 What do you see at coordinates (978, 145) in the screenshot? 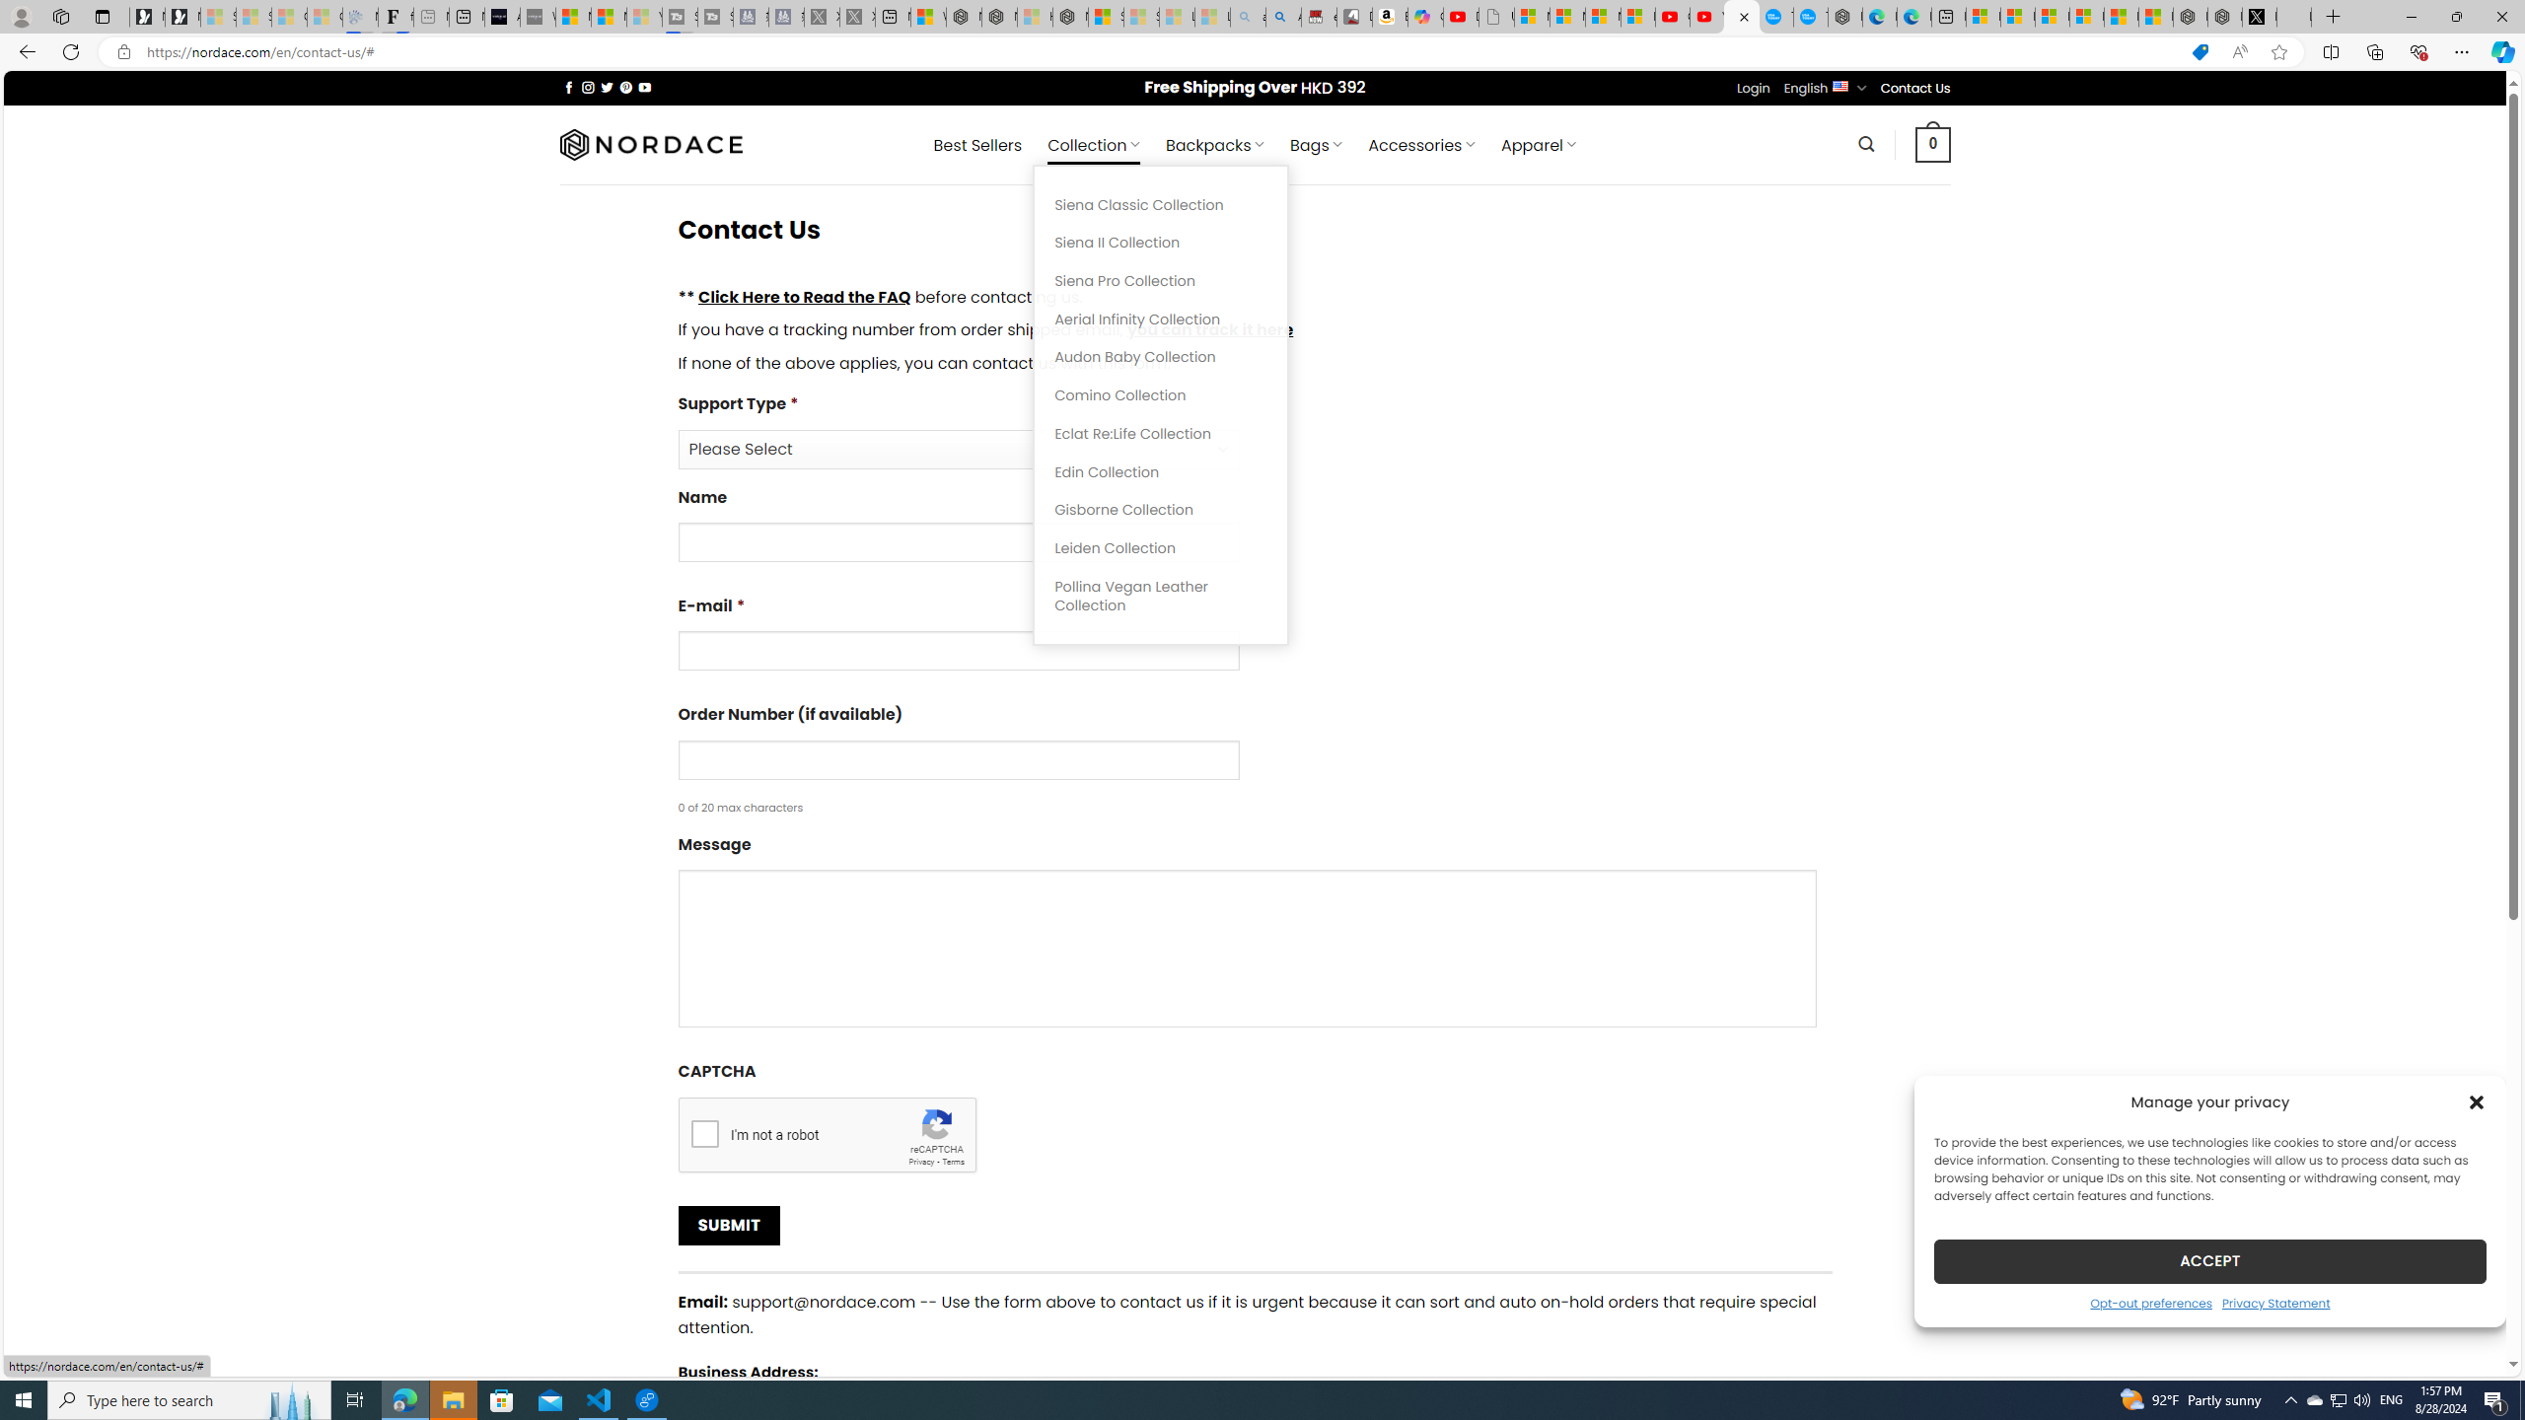
I see ` Best Sellers` at bounding box center [978, 145].